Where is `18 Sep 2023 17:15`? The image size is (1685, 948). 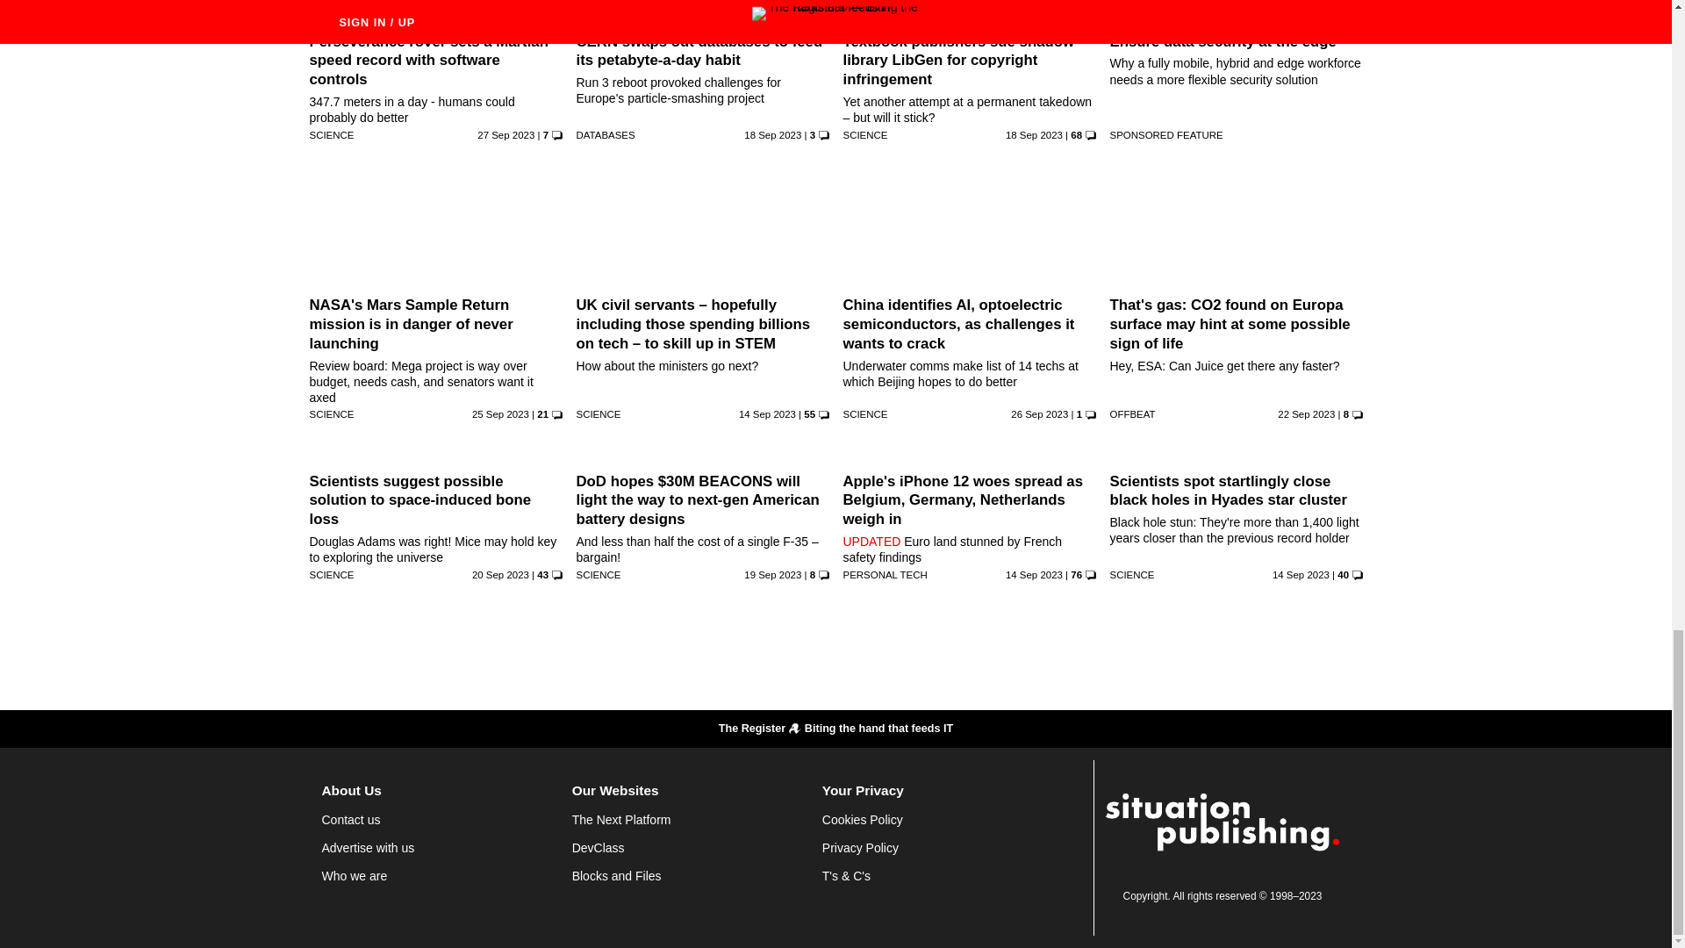
18 Sep 2023 17:15 is located at coordinates (1034, 134).